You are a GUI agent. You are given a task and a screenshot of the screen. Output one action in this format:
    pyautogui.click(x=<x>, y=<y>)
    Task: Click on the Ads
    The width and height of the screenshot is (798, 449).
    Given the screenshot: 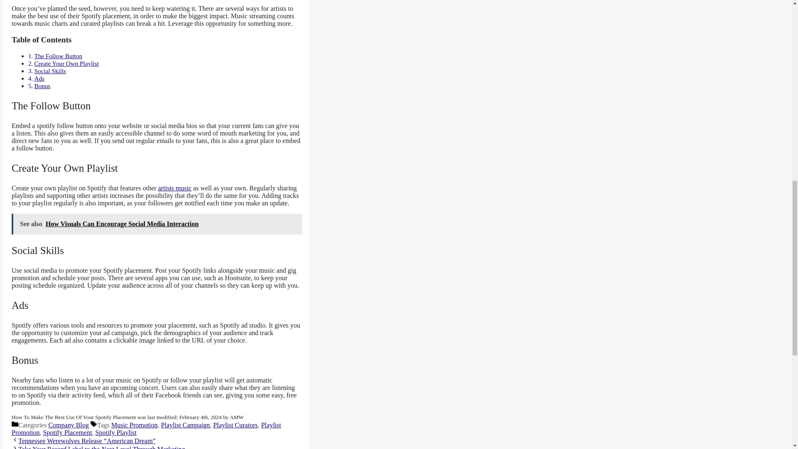 What is the action you would take?
    pyautogui.click(x=39, y=78)
    